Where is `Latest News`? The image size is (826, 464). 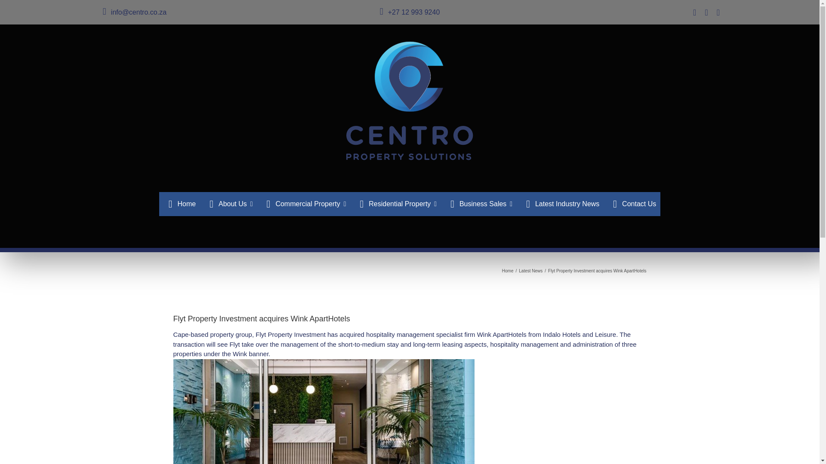 Latest News is located at coordinates (530, 271).